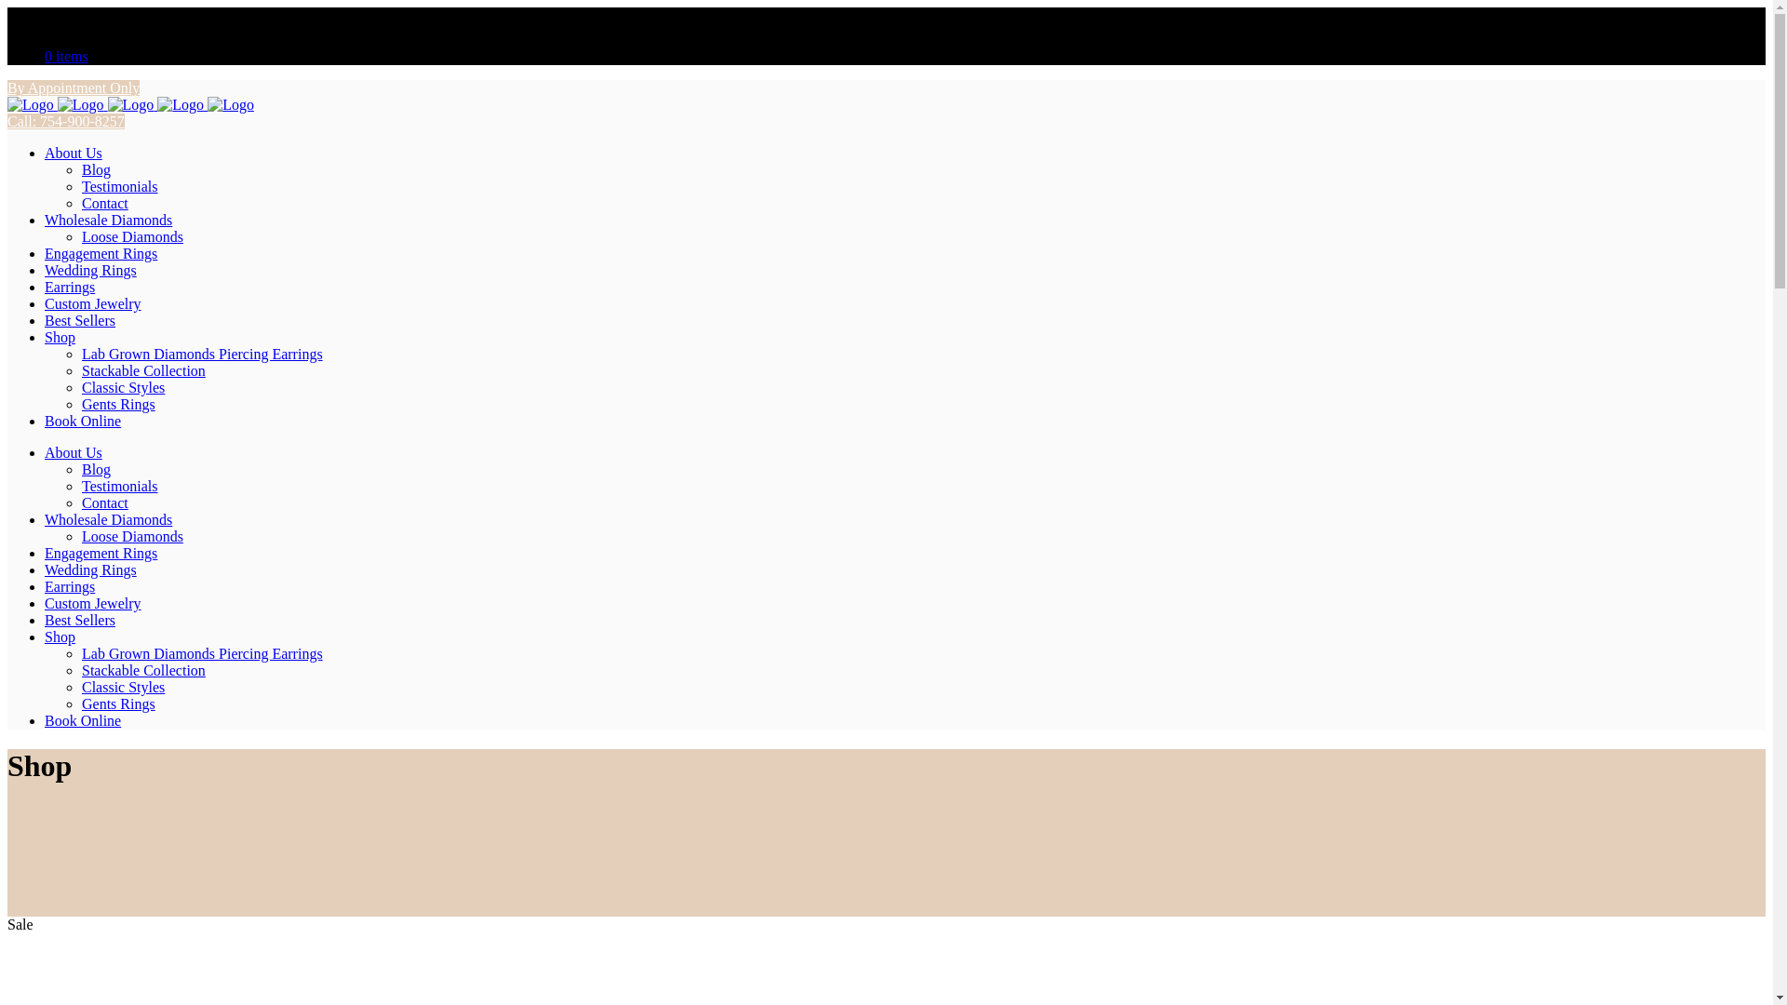 This screenshot has width=1787, height=1005. What do you see at coordinates (101, 253) in the screenshot?
I see `Engagement Rings` at bounding box center [101, 253].